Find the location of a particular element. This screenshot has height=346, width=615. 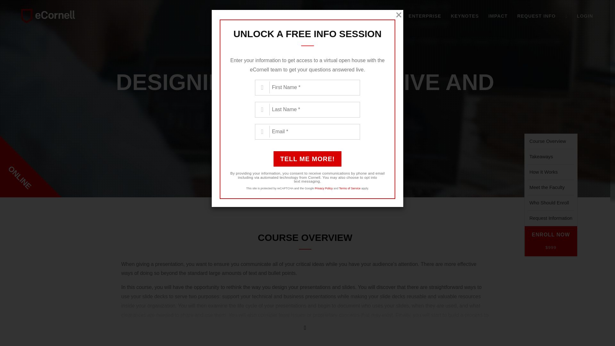

SEARCH OUR SITE is located at coordinates (566, 16).